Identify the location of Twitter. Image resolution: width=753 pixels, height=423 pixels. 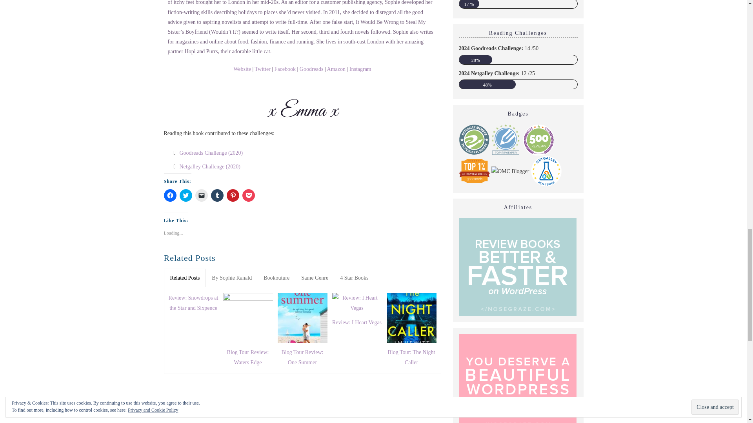
(263, 69).